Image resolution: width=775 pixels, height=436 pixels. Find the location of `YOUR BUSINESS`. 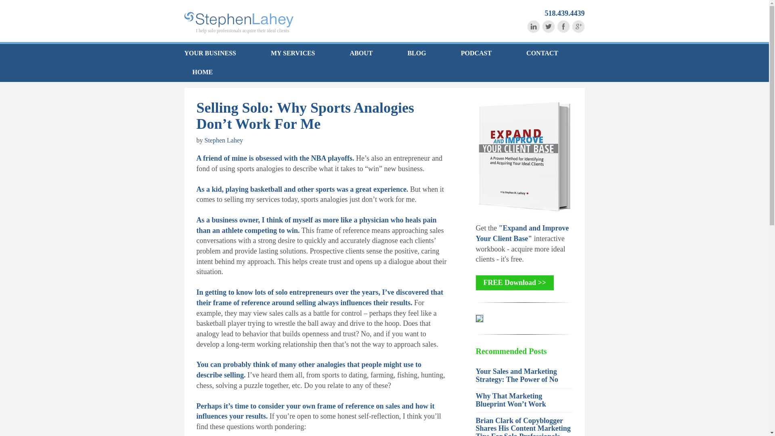

YOUR BUSINESS is located at coordinates (218, 53).